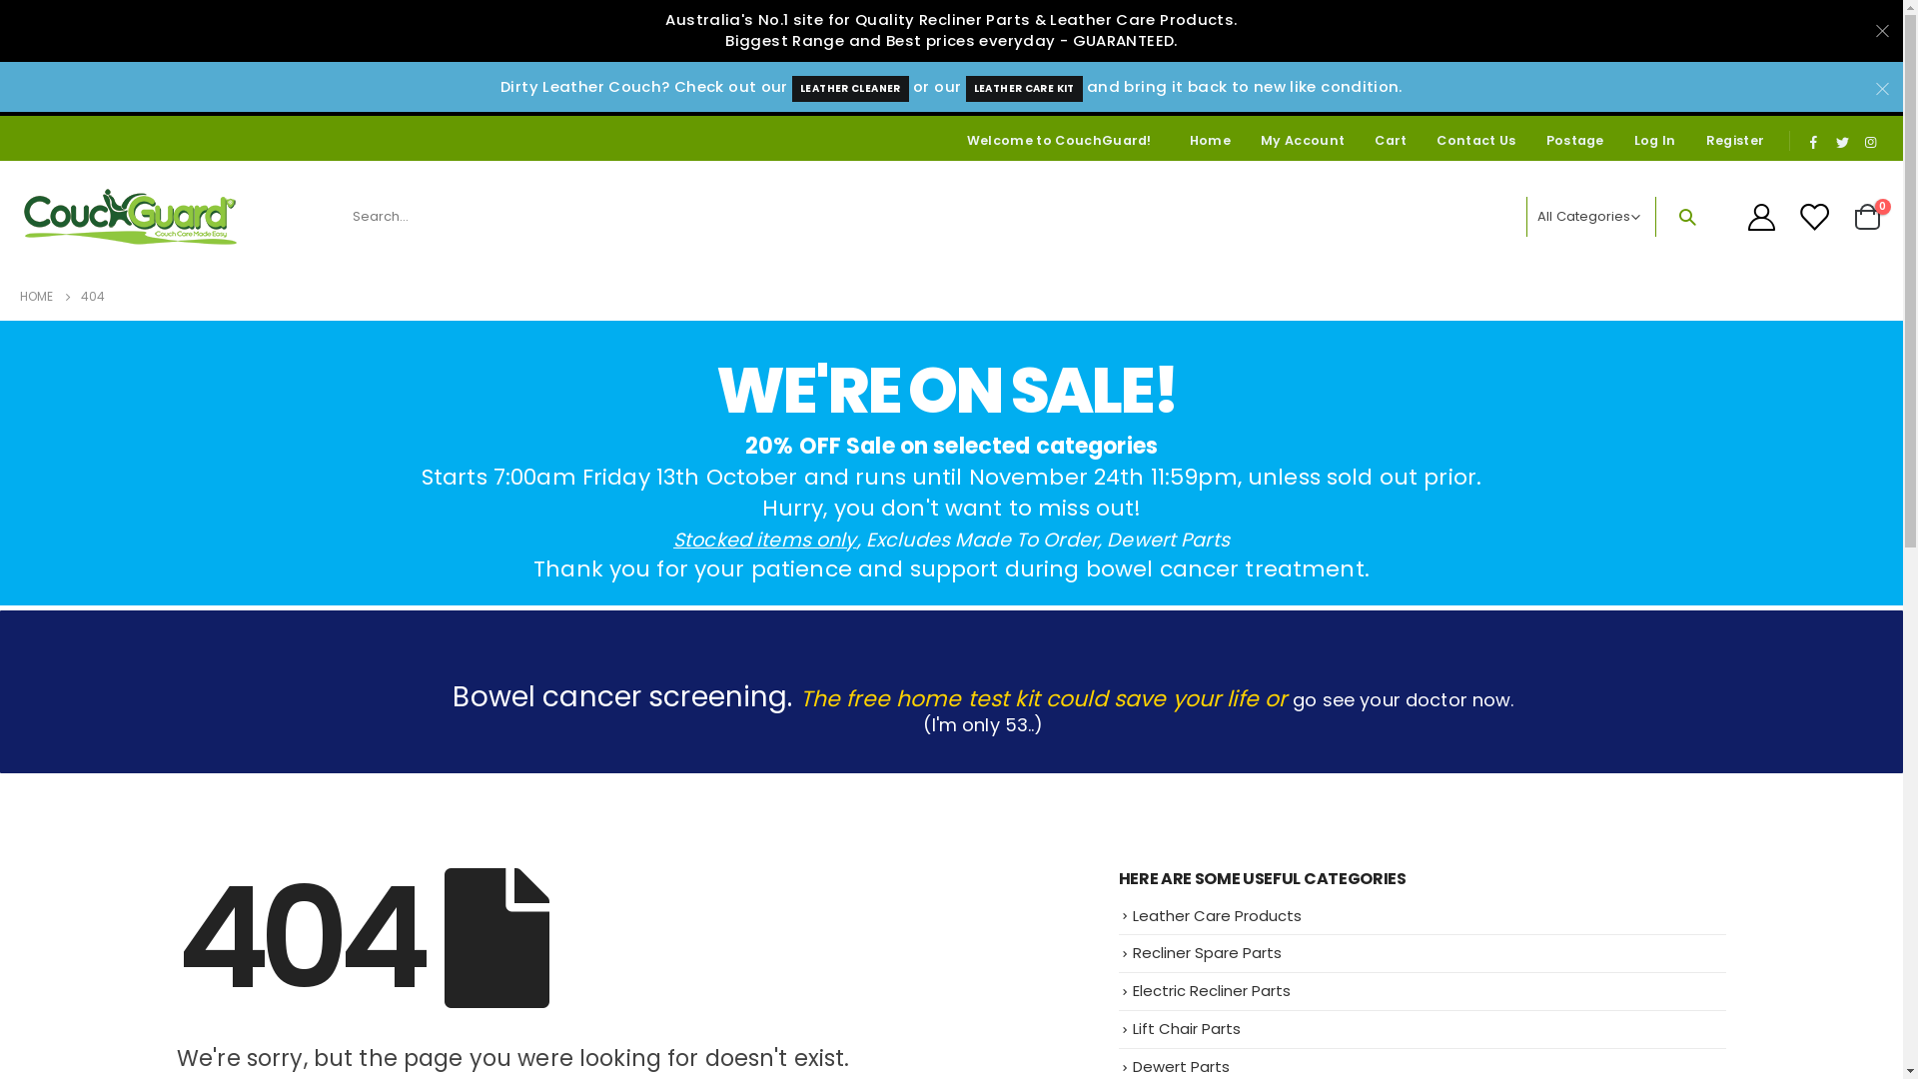  I want to click on Register, so click(1736, 140).